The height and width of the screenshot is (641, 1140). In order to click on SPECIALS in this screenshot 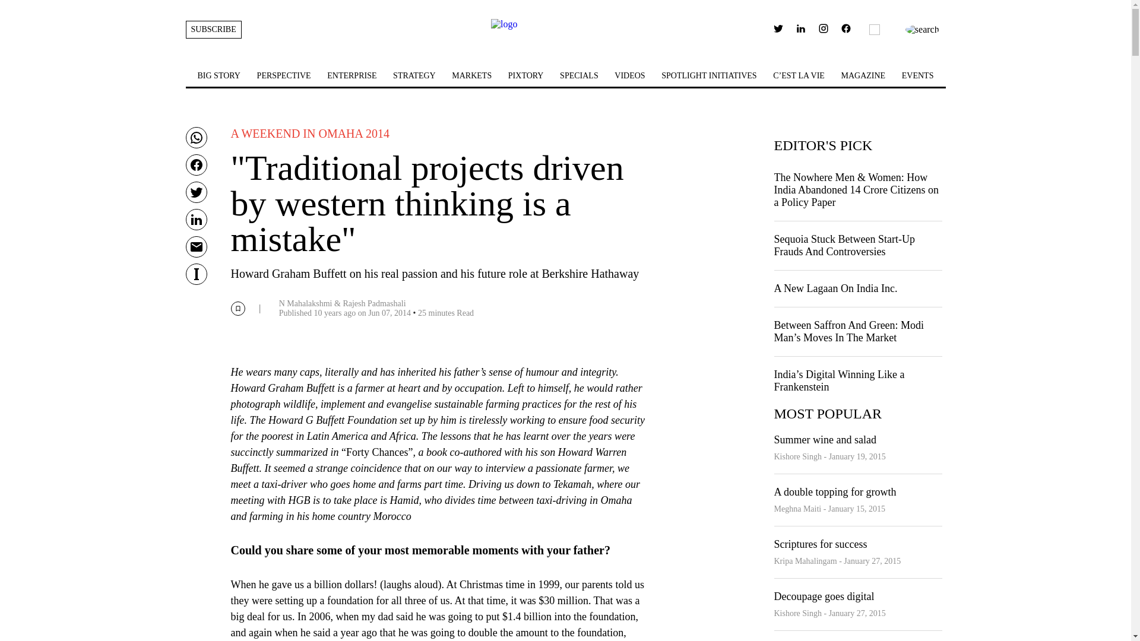, I will do `click(579, 75)`.